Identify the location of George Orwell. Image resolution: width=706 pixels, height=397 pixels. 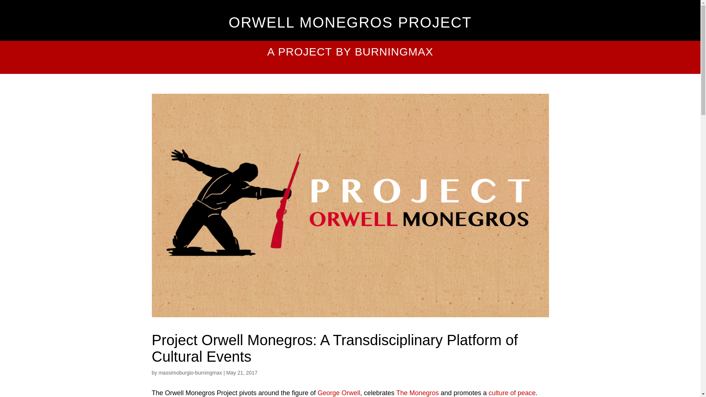
(339, 393).